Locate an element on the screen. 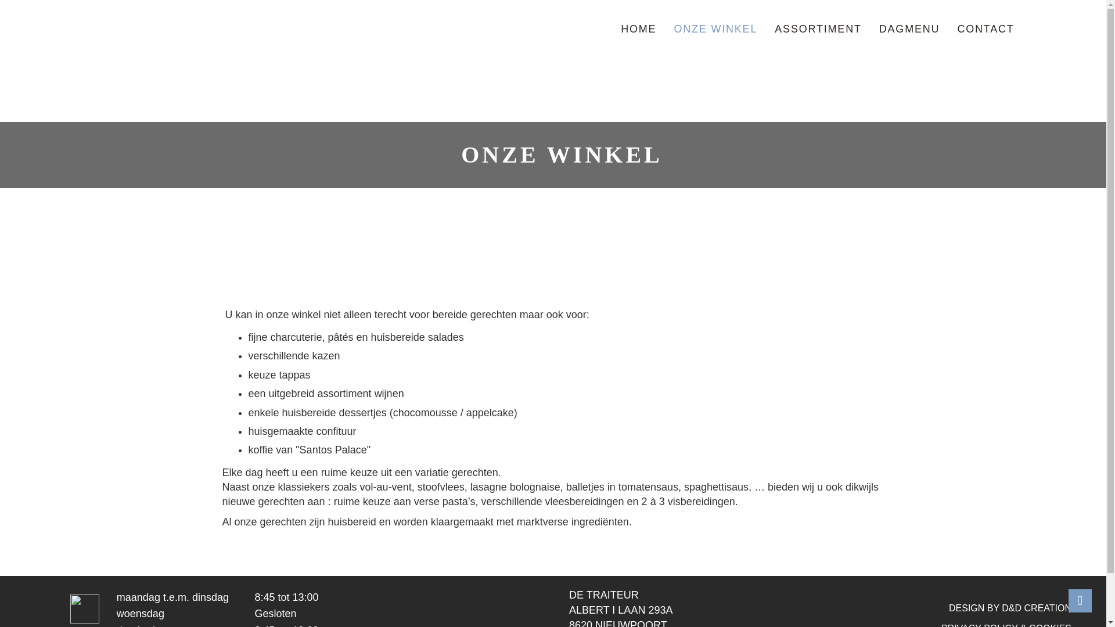 Image resolution: width=1115 pixels, height=627 pixels. ASSORTIMENT is located at coordinates (818, 29).